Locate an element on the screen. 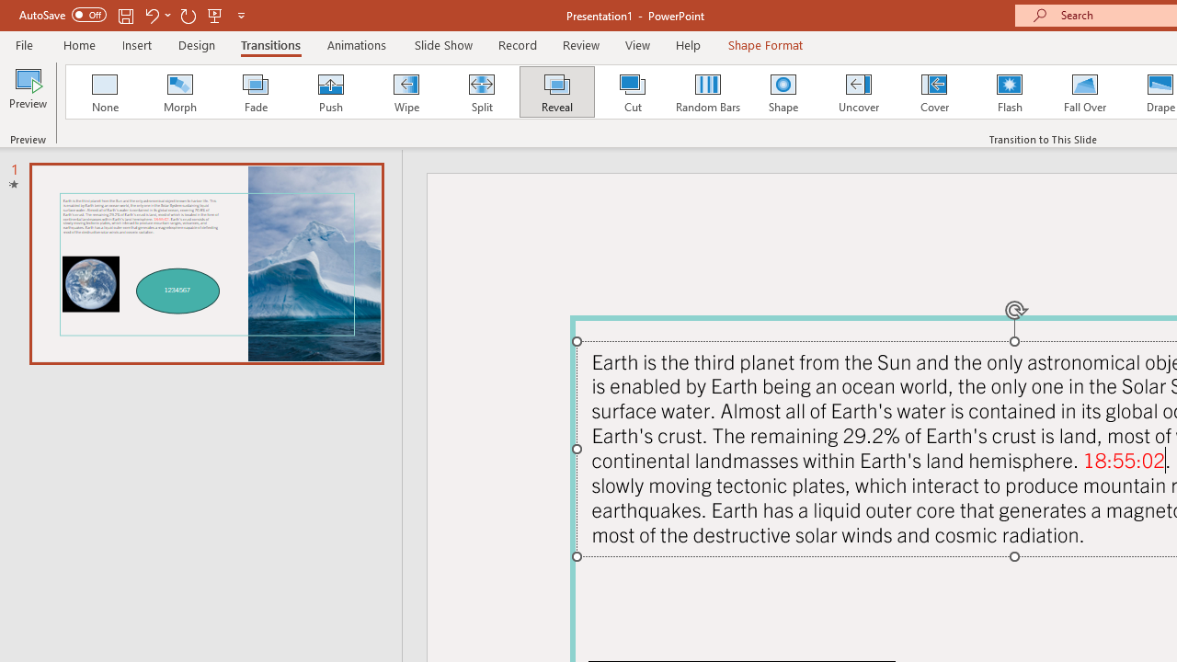  Cover is located at coordinates (934, 92).